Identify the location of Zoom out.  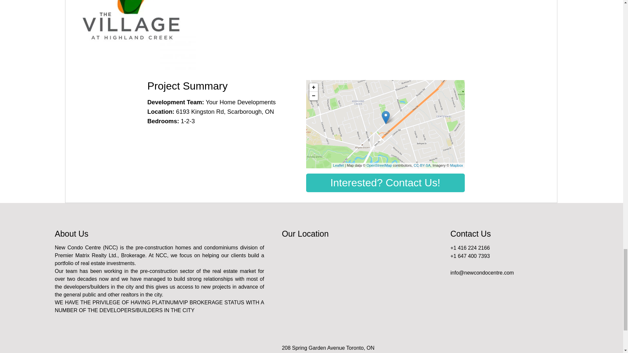
(313, 96).